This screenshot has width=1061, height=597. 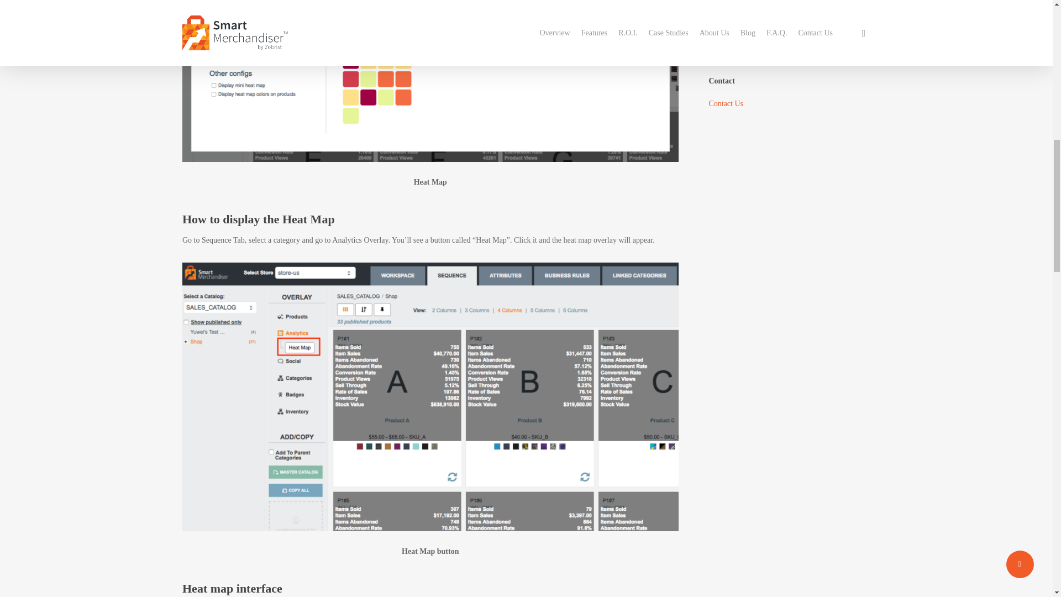 What do you see at coordinates (789, 17) in the screenshot?
I see `News Articles` at bounding box center [789, 17].